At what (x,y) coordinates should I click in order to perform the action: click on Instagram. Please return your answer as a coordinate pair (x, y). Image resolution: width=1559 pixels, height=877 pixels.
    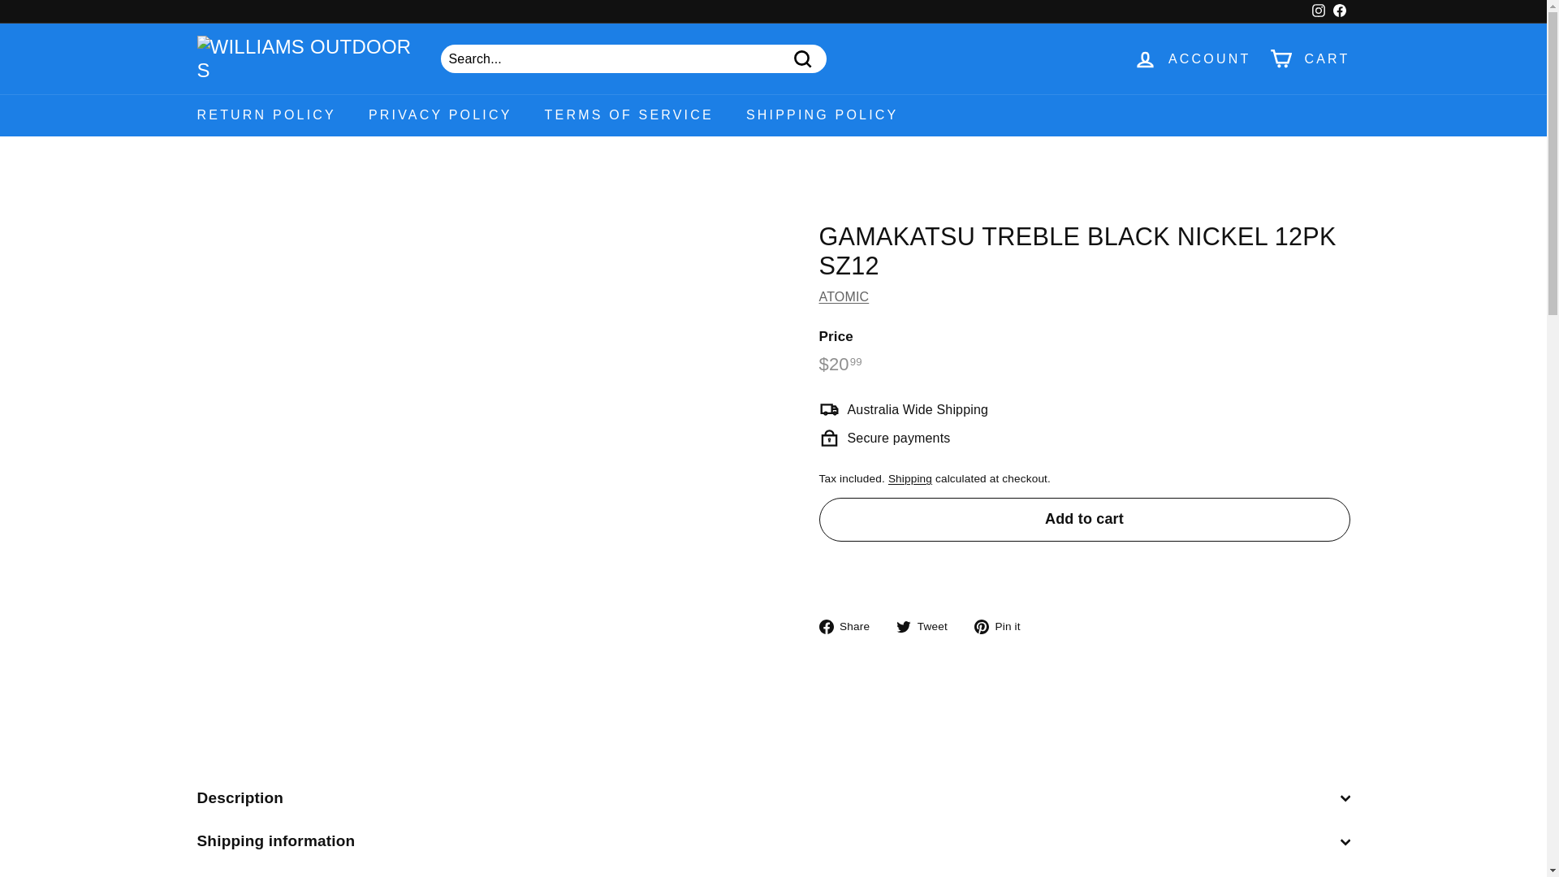
    Looking at the image, I should click on (1317, 11).